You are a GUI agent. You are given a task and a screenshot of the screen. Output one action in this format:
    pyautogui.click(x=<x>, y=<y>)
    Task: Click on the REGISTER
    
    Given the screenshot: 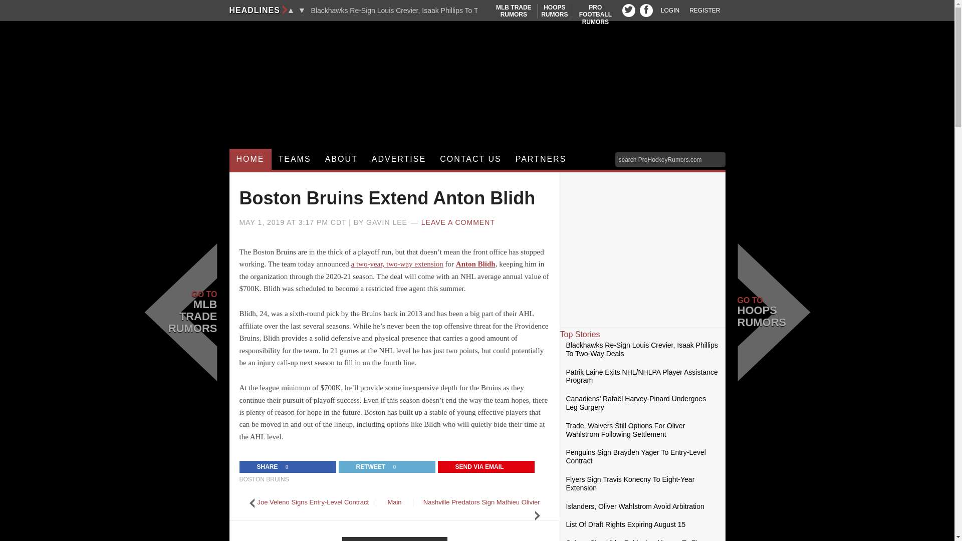 What is the action you would take?
    pyautogui.click(x=704, y=11)
    